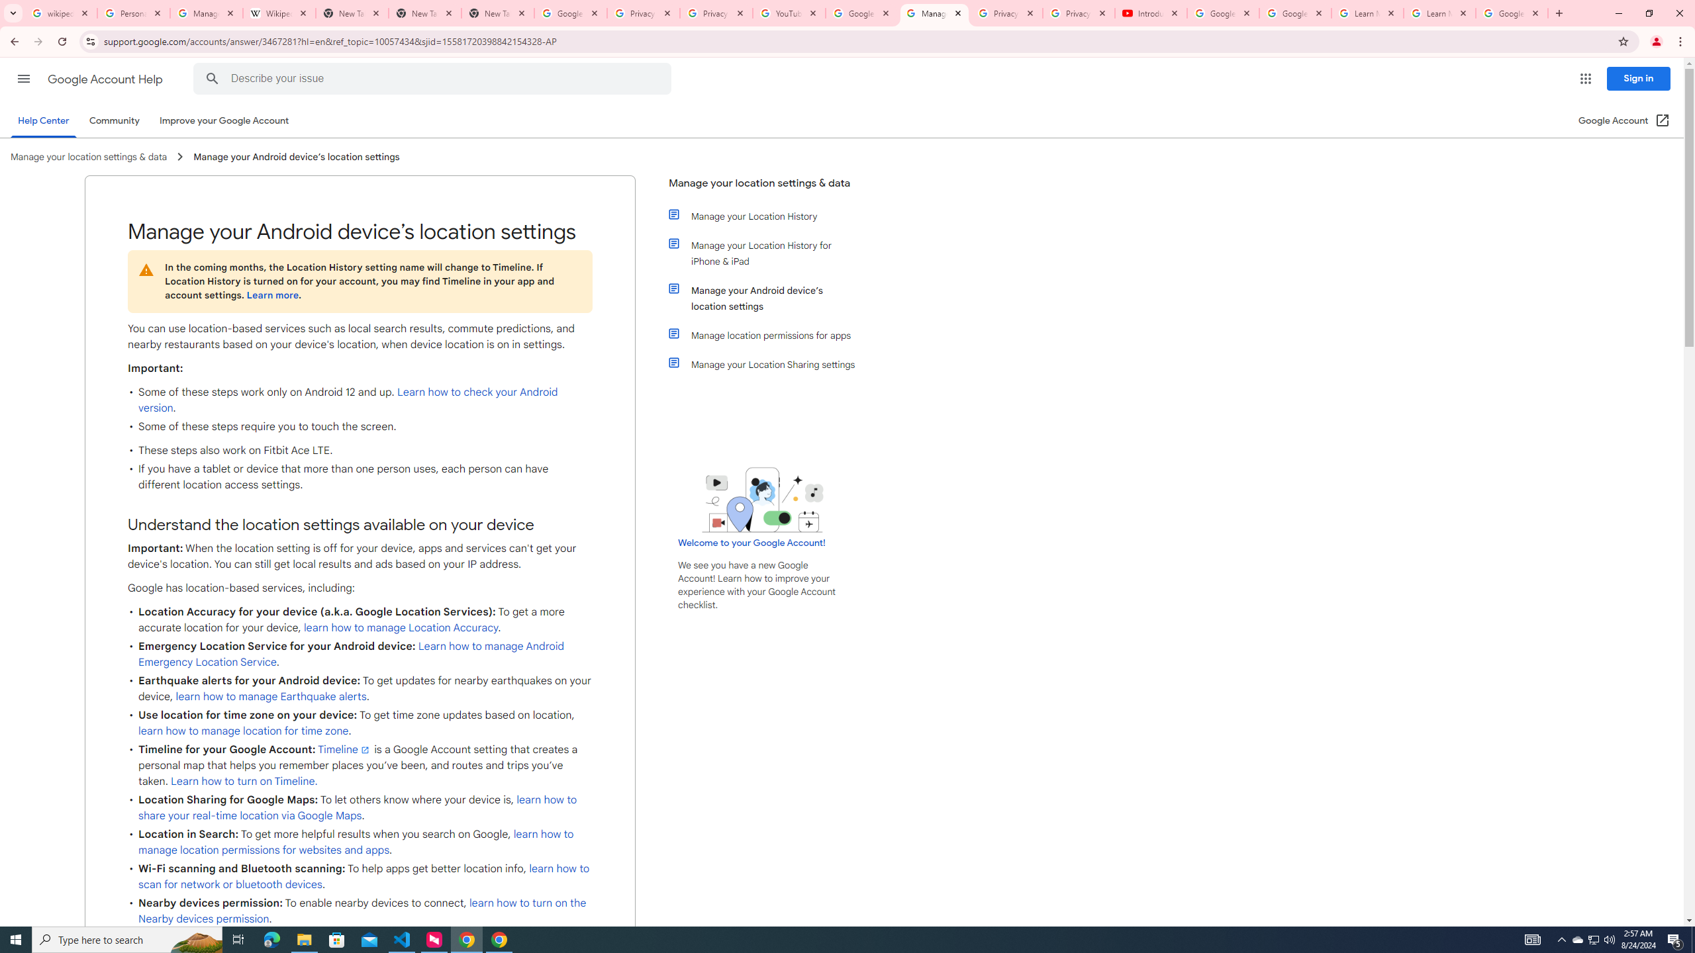  I want to click on learn how to scan for network or bluetooth devices, so click(364, 876).